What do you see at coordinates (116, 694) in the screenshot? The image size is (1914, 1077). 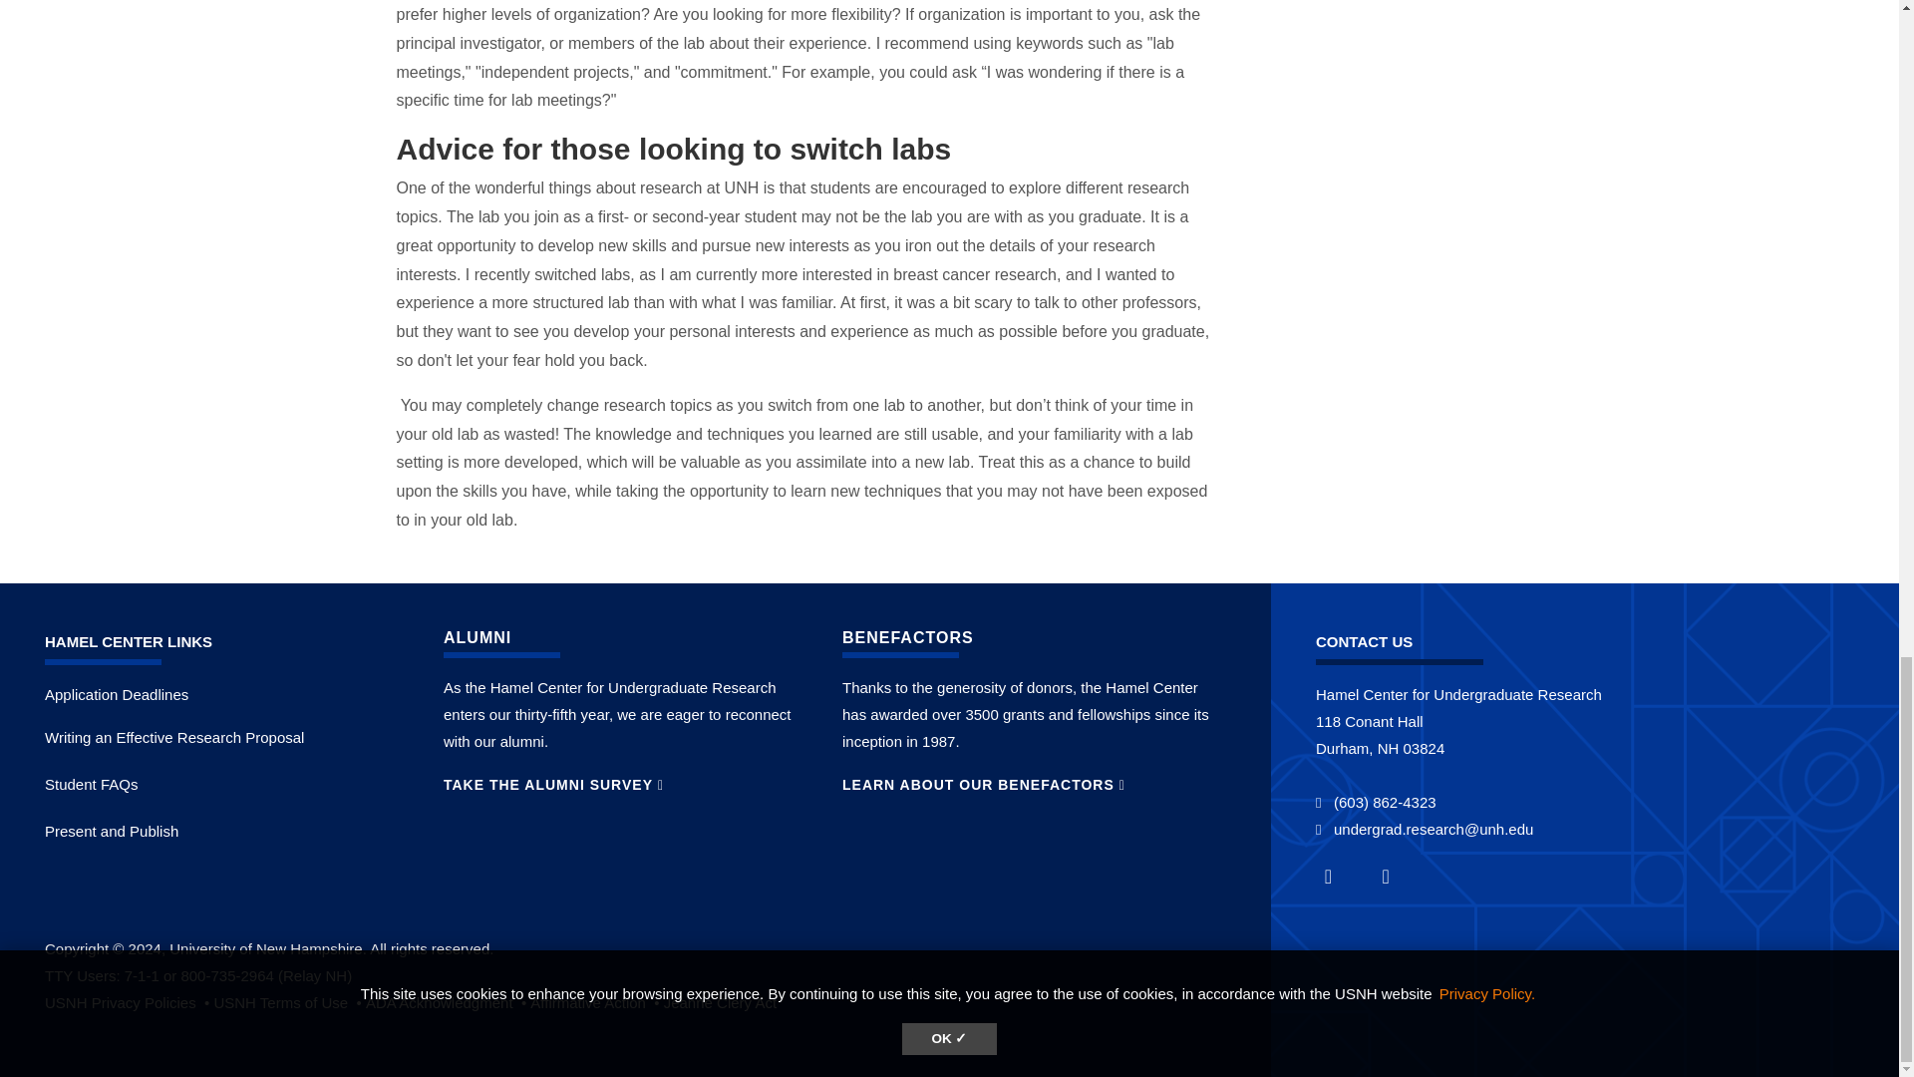 I see `Application Deadlines` at bounding box center [116, 694].